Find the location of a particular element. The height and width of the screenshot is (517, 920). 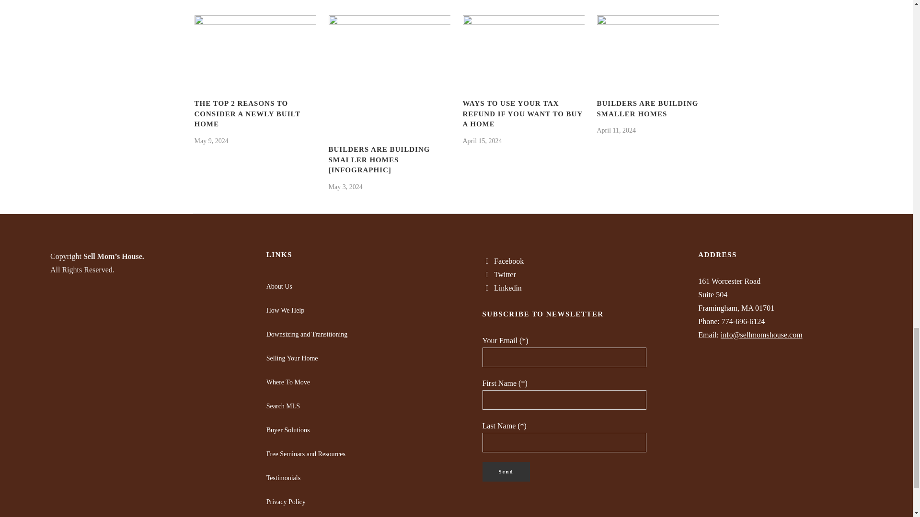

Ways To Use Your Tax Refund If You Want To Buy a Home is located at coordinates (523, 48).